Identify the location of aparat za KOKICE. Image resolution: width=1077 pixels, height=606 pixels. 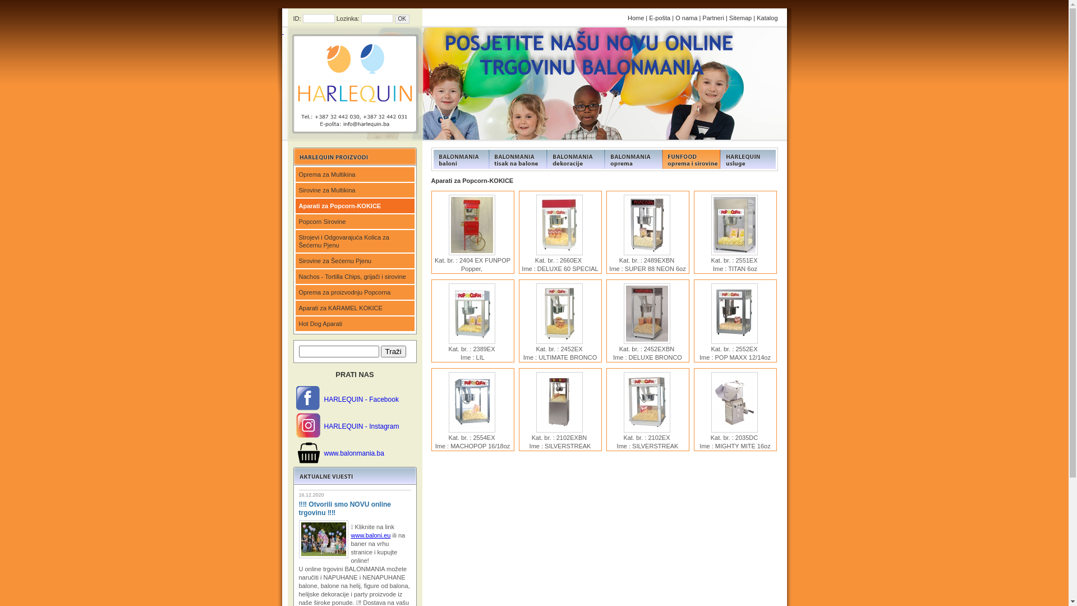
(472, 225).